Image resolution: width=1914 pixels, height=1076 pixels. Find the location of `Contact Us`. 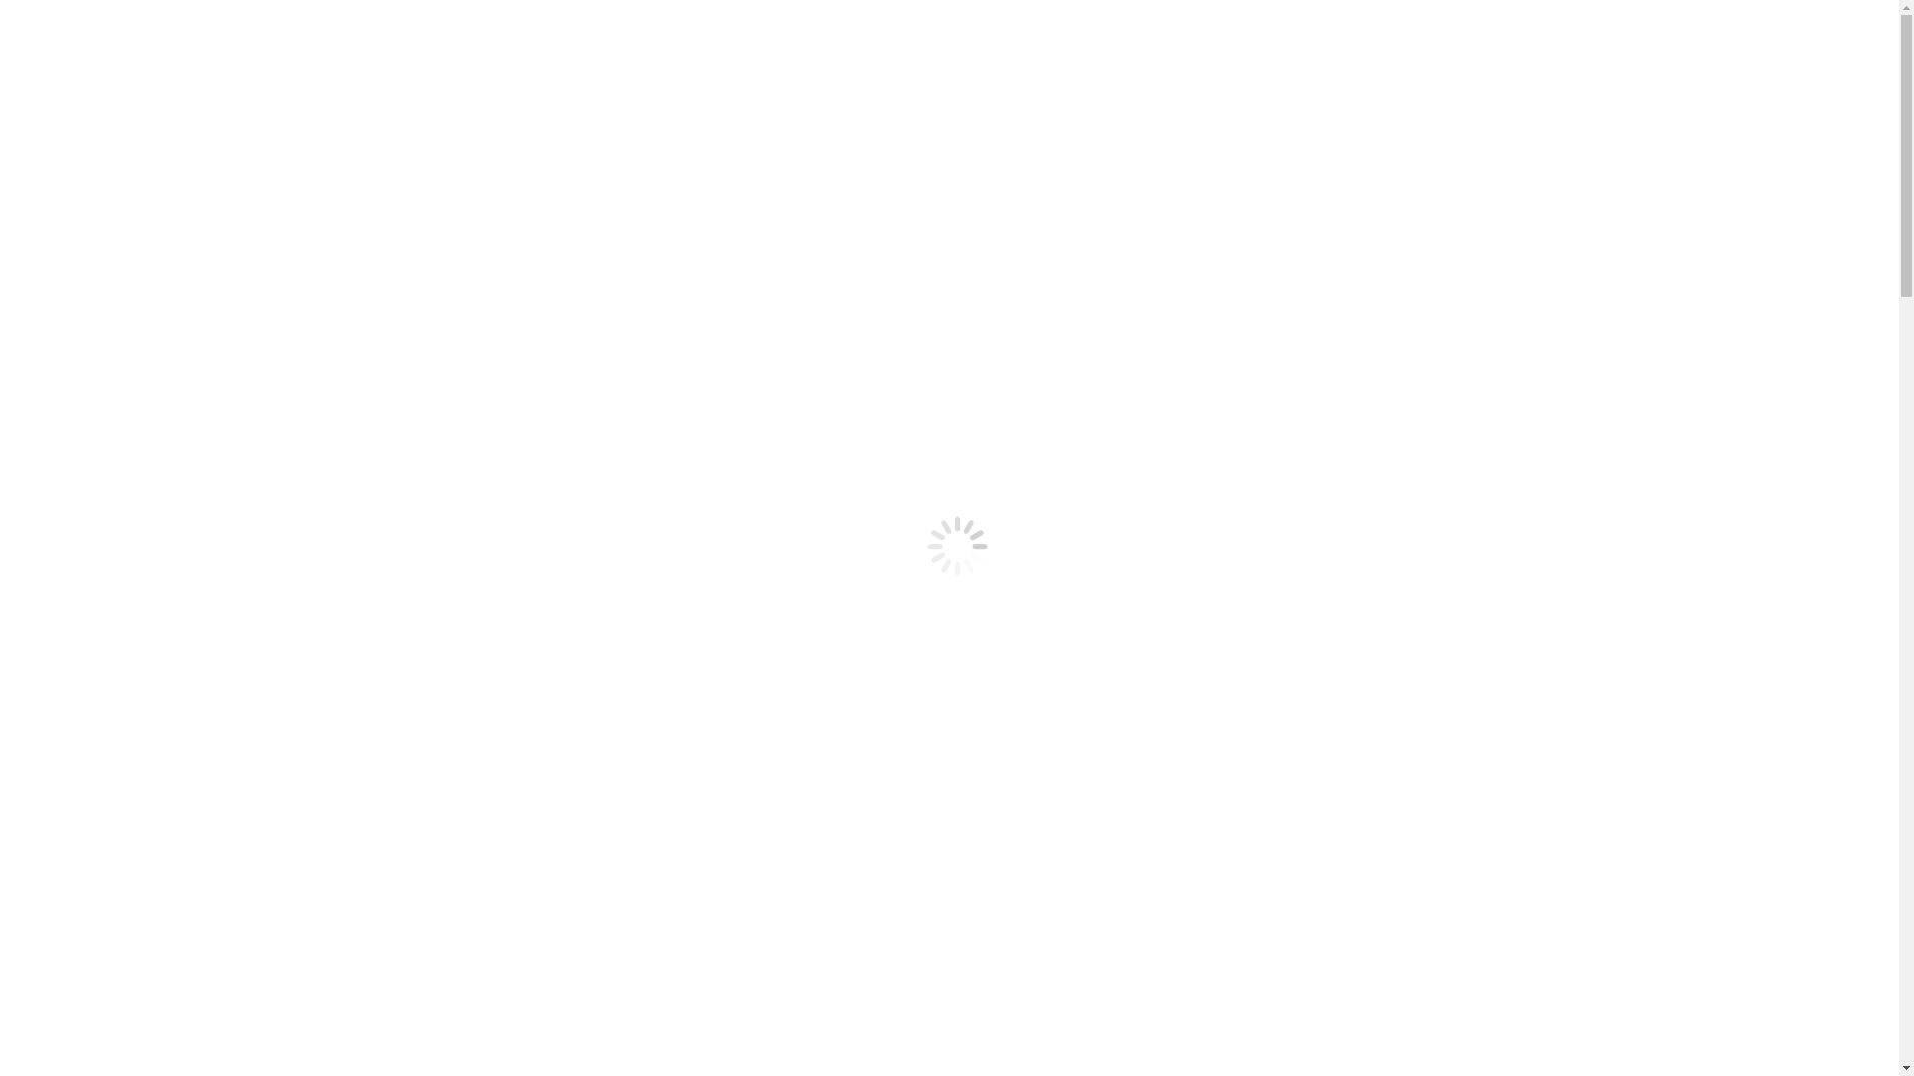

Contact Us is located at coordinates (84, 297).